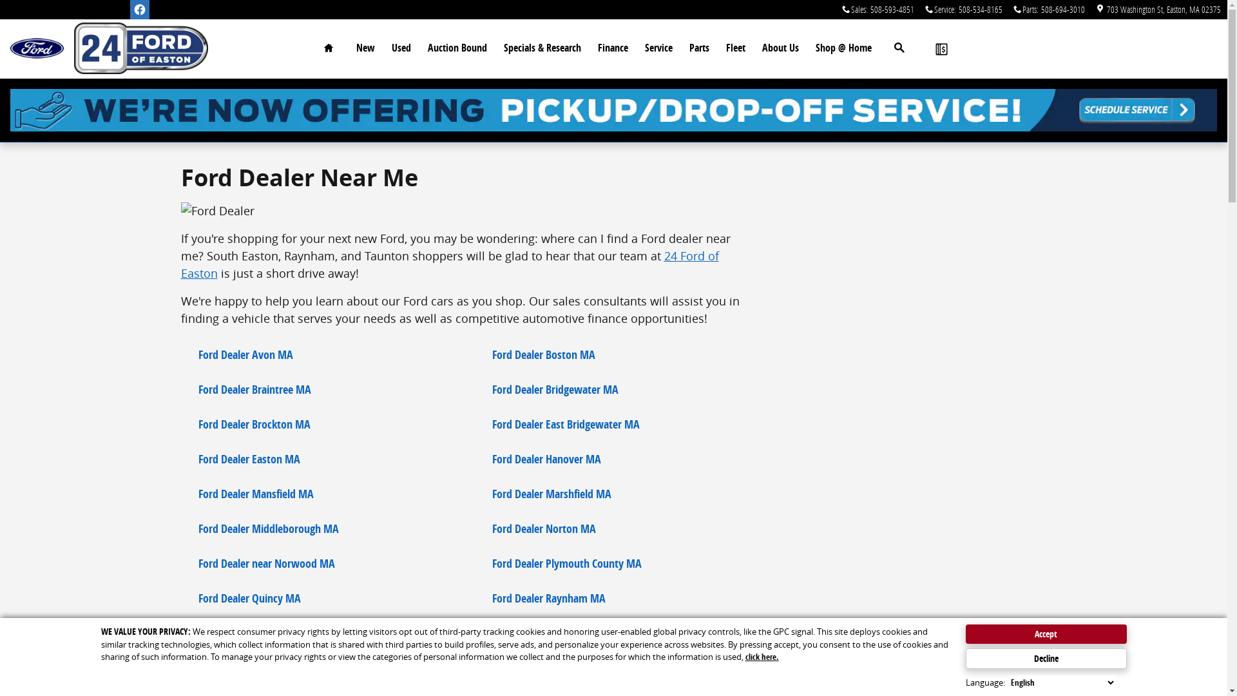  What do you see at coordinates (658, 48) in the screenshot?
I see `Service` at bounding box center [658, 48].